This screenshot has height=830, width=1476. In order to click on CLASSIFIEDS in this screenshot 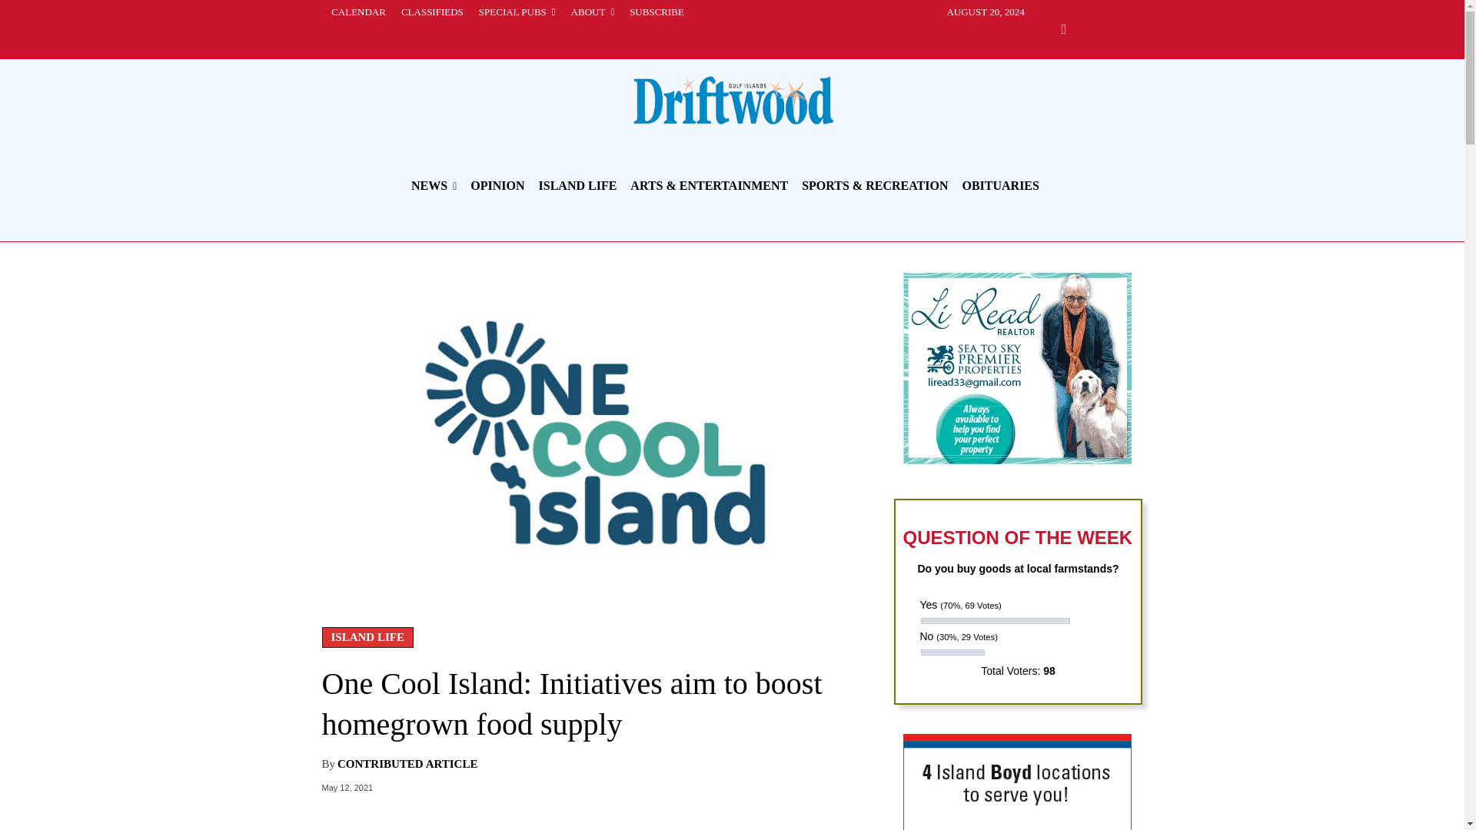, I will do `click(432, 12)`.